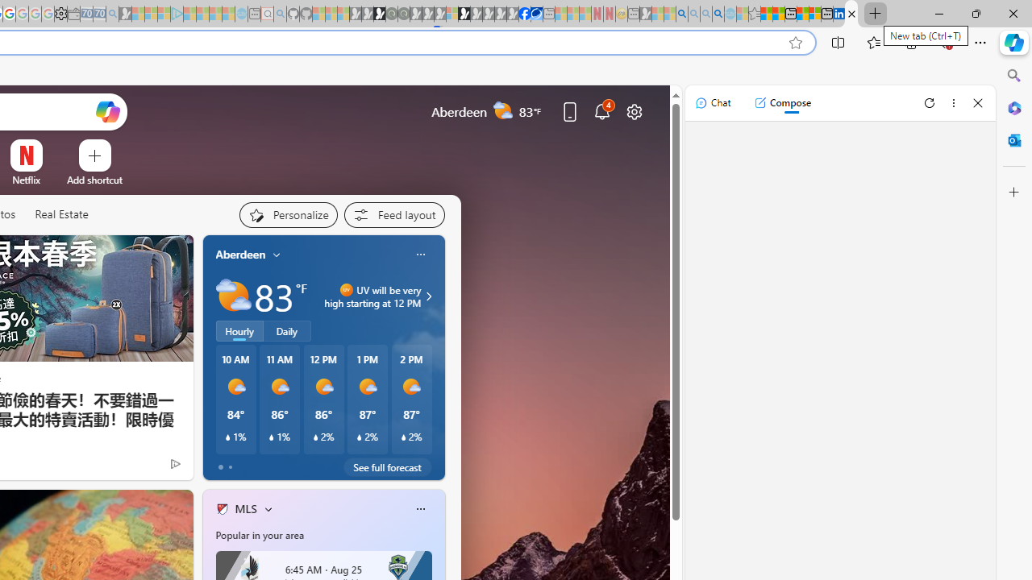  I want to click on Sign in to your account - Sleeping, so click(452, 14).